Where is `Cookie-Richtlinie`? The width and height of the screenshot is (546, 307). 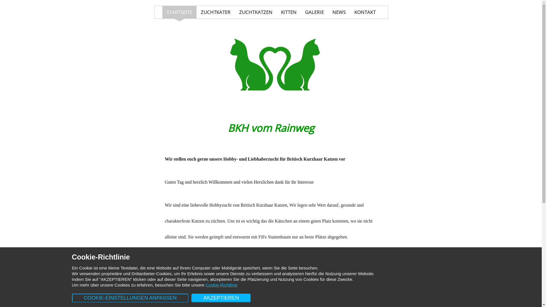 Cookie-Richtlinie is located at coordinates (222, 285).